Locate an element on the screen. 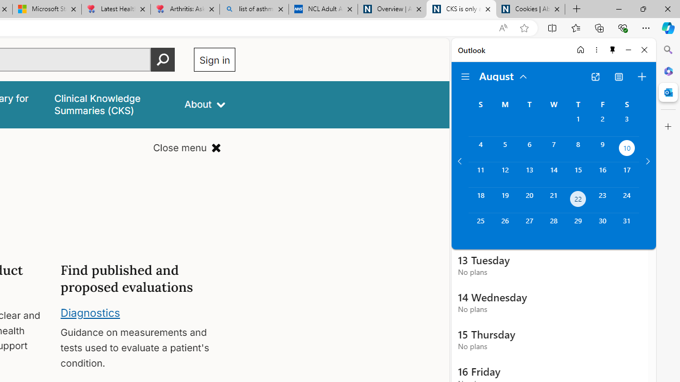 The height and width of the screenshot is (382, 680). Monday, August 26, 2024.  is located at coordinates (505, 226).